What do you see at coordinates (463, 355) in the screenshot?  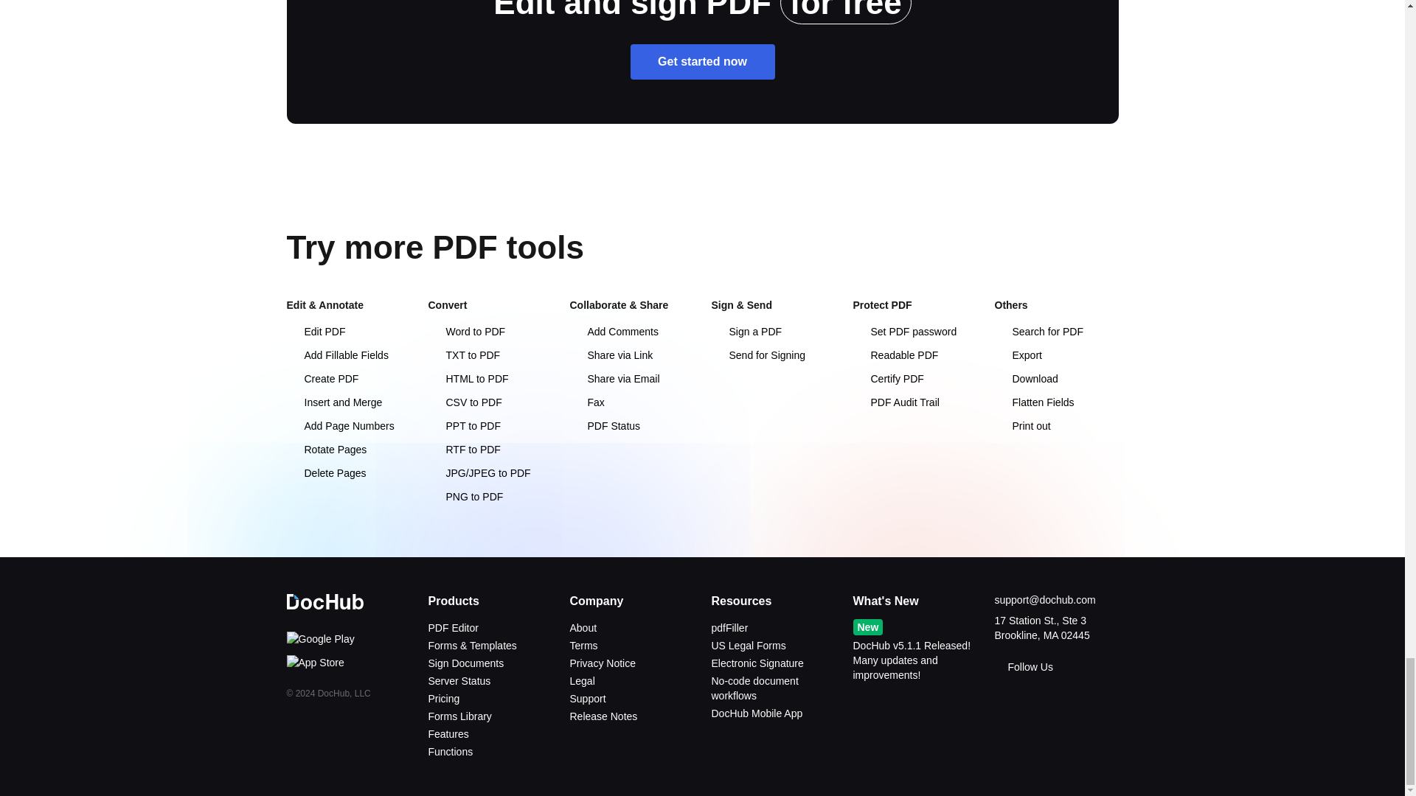 I see `TXT to PDF` at bounding box center [463, 355].